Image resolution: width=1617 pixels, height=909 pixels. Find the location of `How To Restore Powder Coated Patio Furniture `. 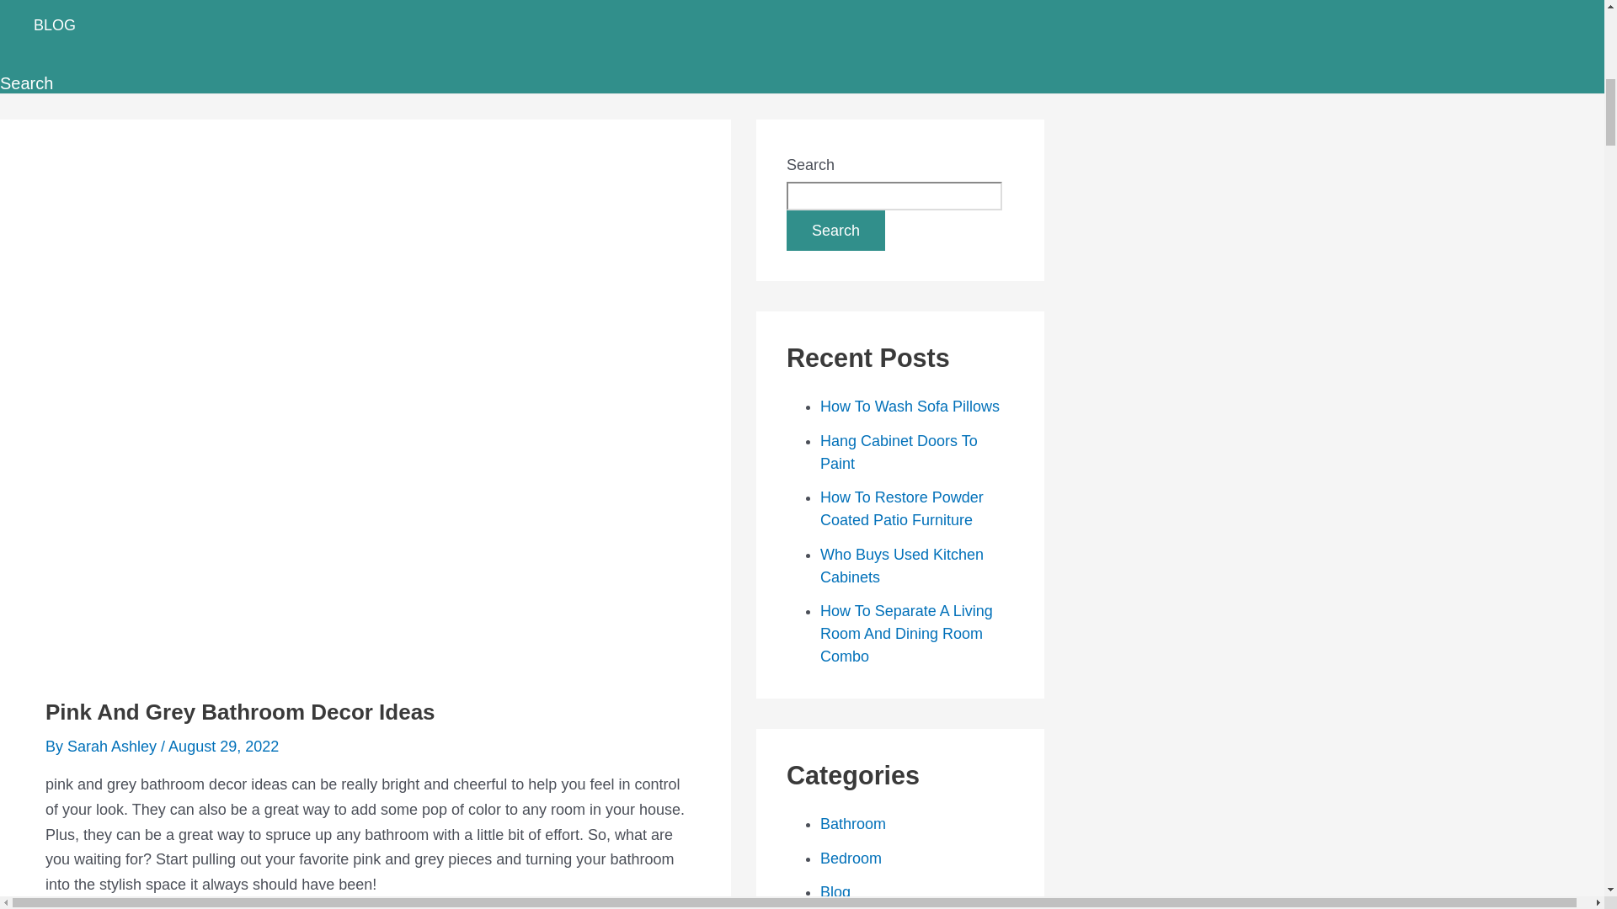

How To Restore Powder Coated Patio Furniture  is located at coordinates (901, 508).